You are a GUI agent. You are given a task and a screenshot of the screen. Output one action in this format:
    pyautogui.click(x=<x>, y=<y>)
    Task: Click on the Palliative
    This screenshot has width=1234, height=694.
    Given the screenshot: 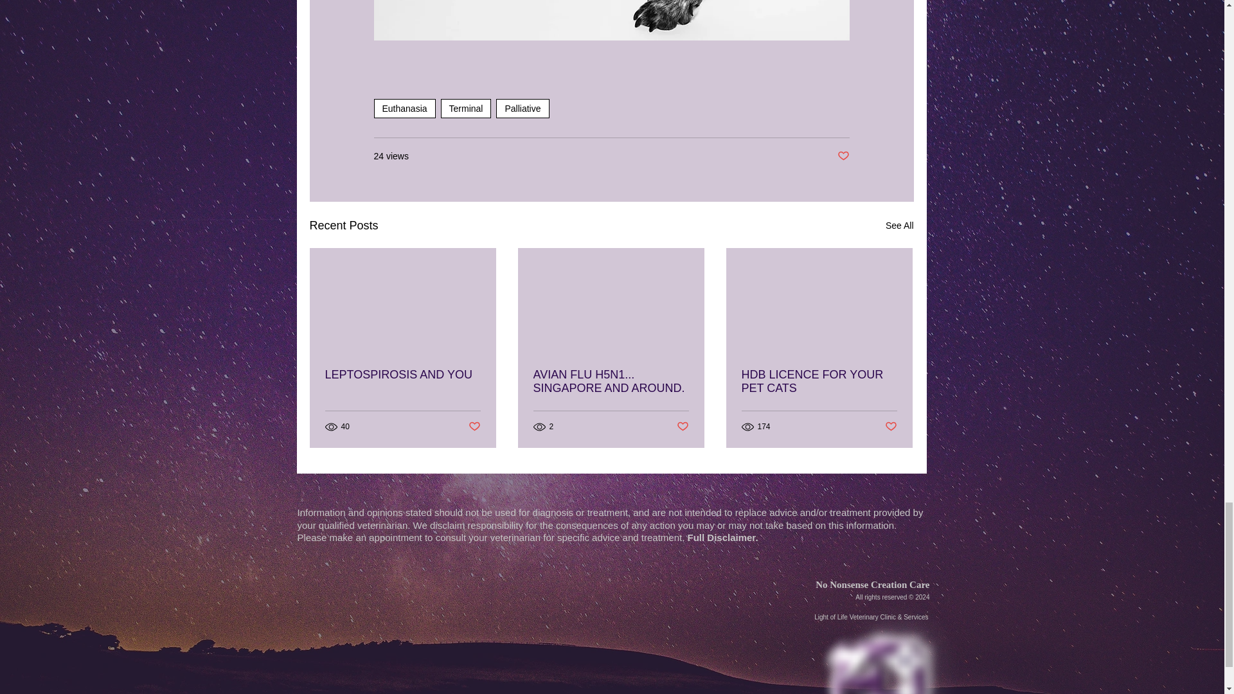 What is the action you would take?
    pyautogui.click(x=522, y=108)
    